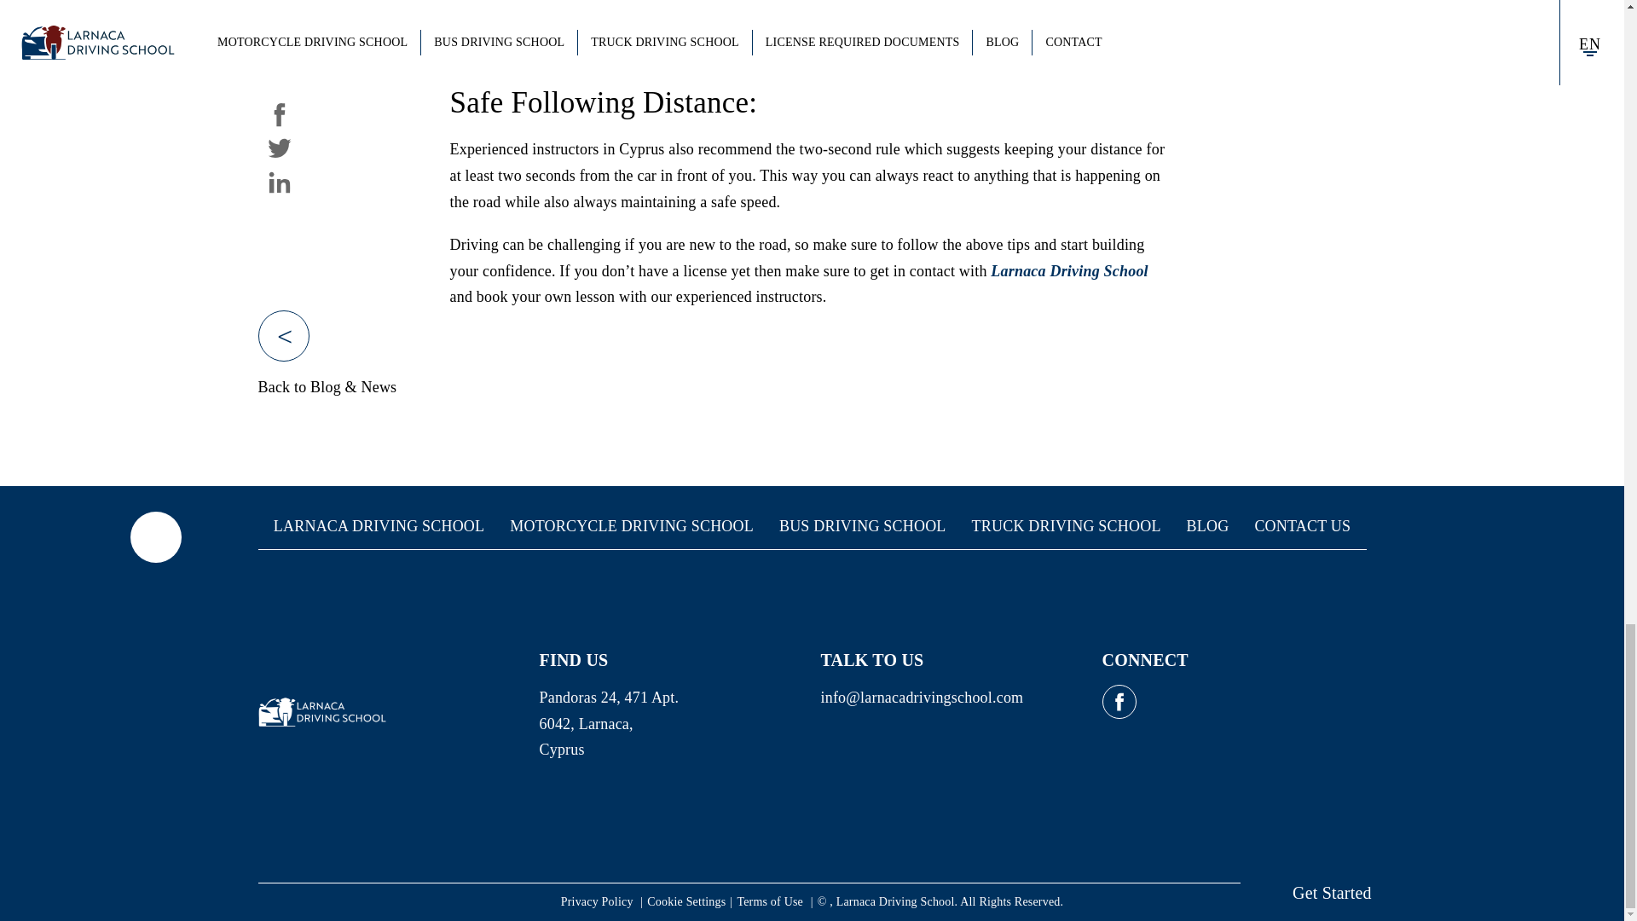 The image size is (1637, 921). Describe the element at coordinates (862, 525) in the screenshot. I see `BUS DRIVING SCHOOL` at that location.